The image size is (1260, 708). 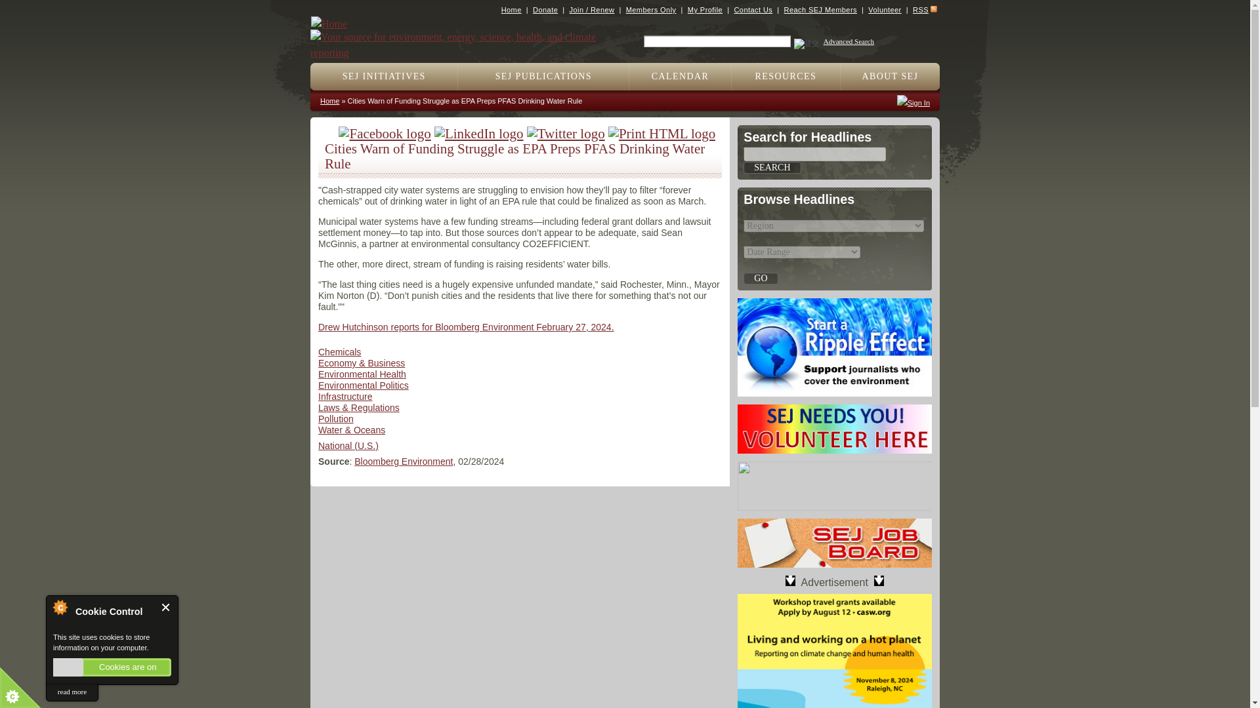 What do you see at coordinates (511, 9) in the screenshot?
I see `Home` at bounding box center [511, 9].